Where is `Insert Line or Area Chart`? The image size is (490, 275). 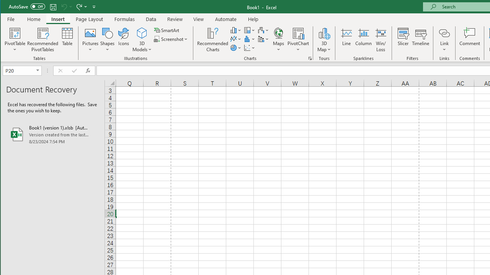
Insert Line or Area Chart is located at coordinates (236, 39).